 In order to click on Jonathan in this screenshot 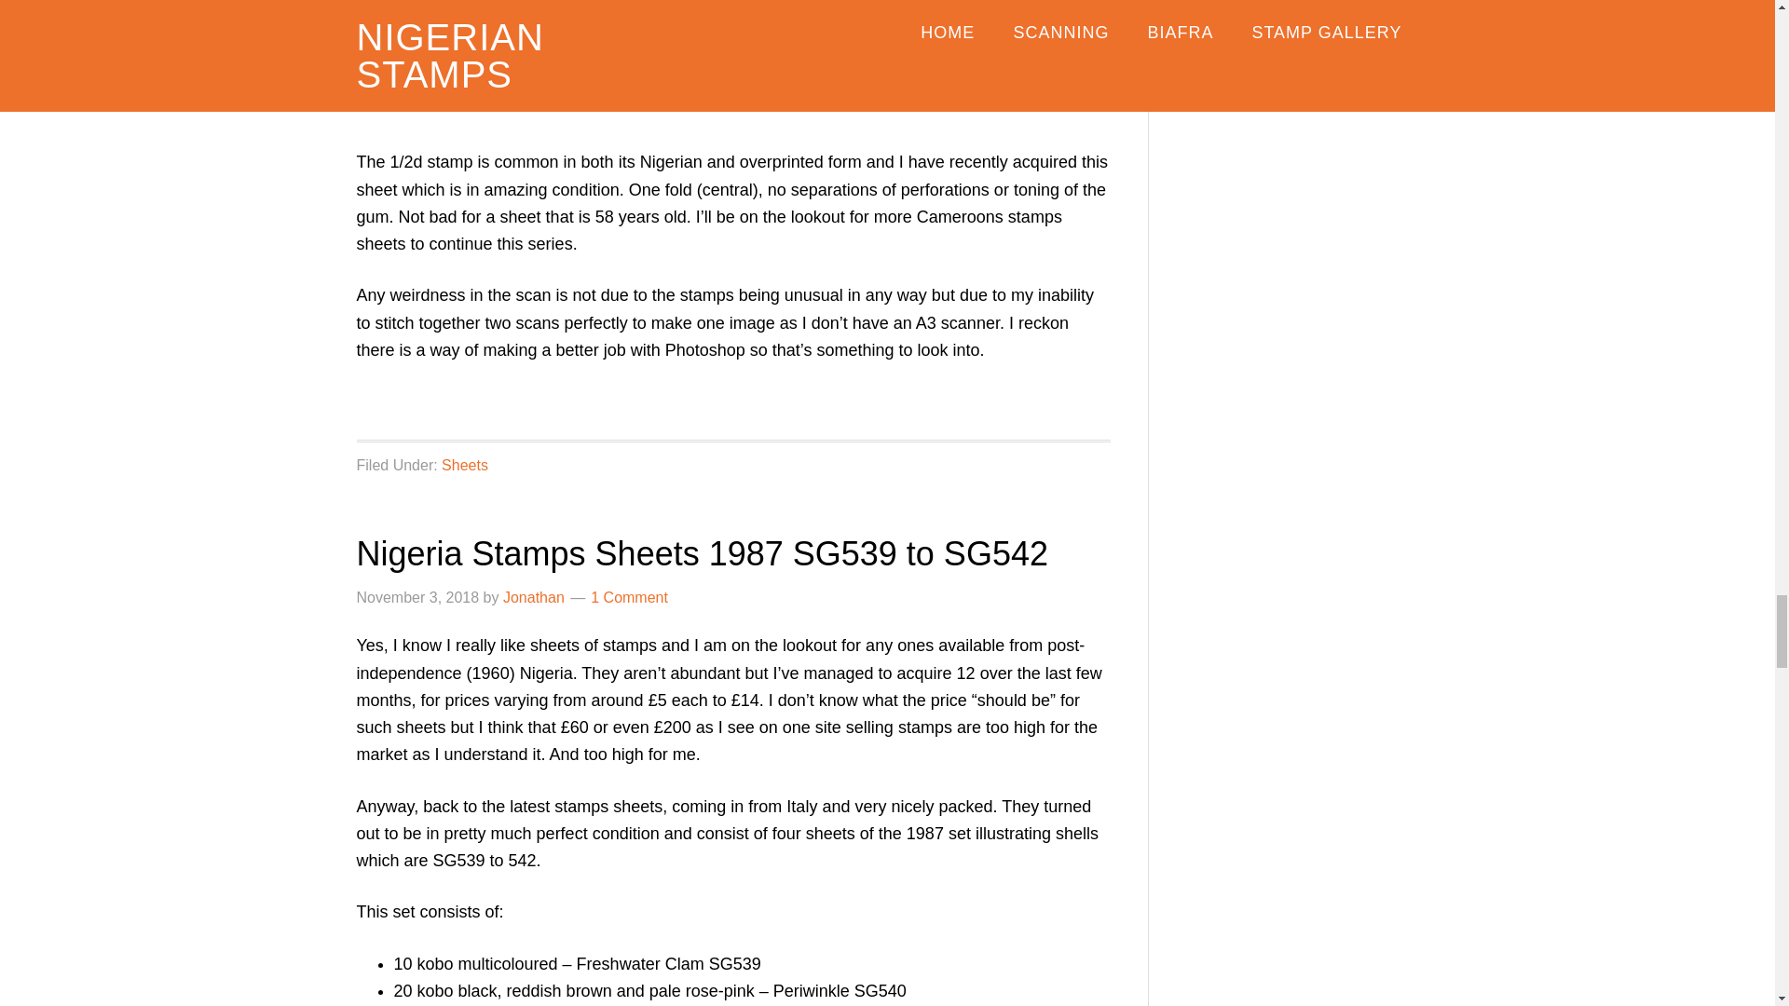, I will do `click(533, 597)`.